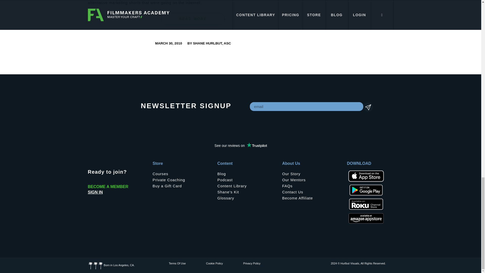 The height and width of the screenshot is (273, 485). Describe the element at coordinates (193, 19) in the screenshot. I see `READ MORE` at that location.